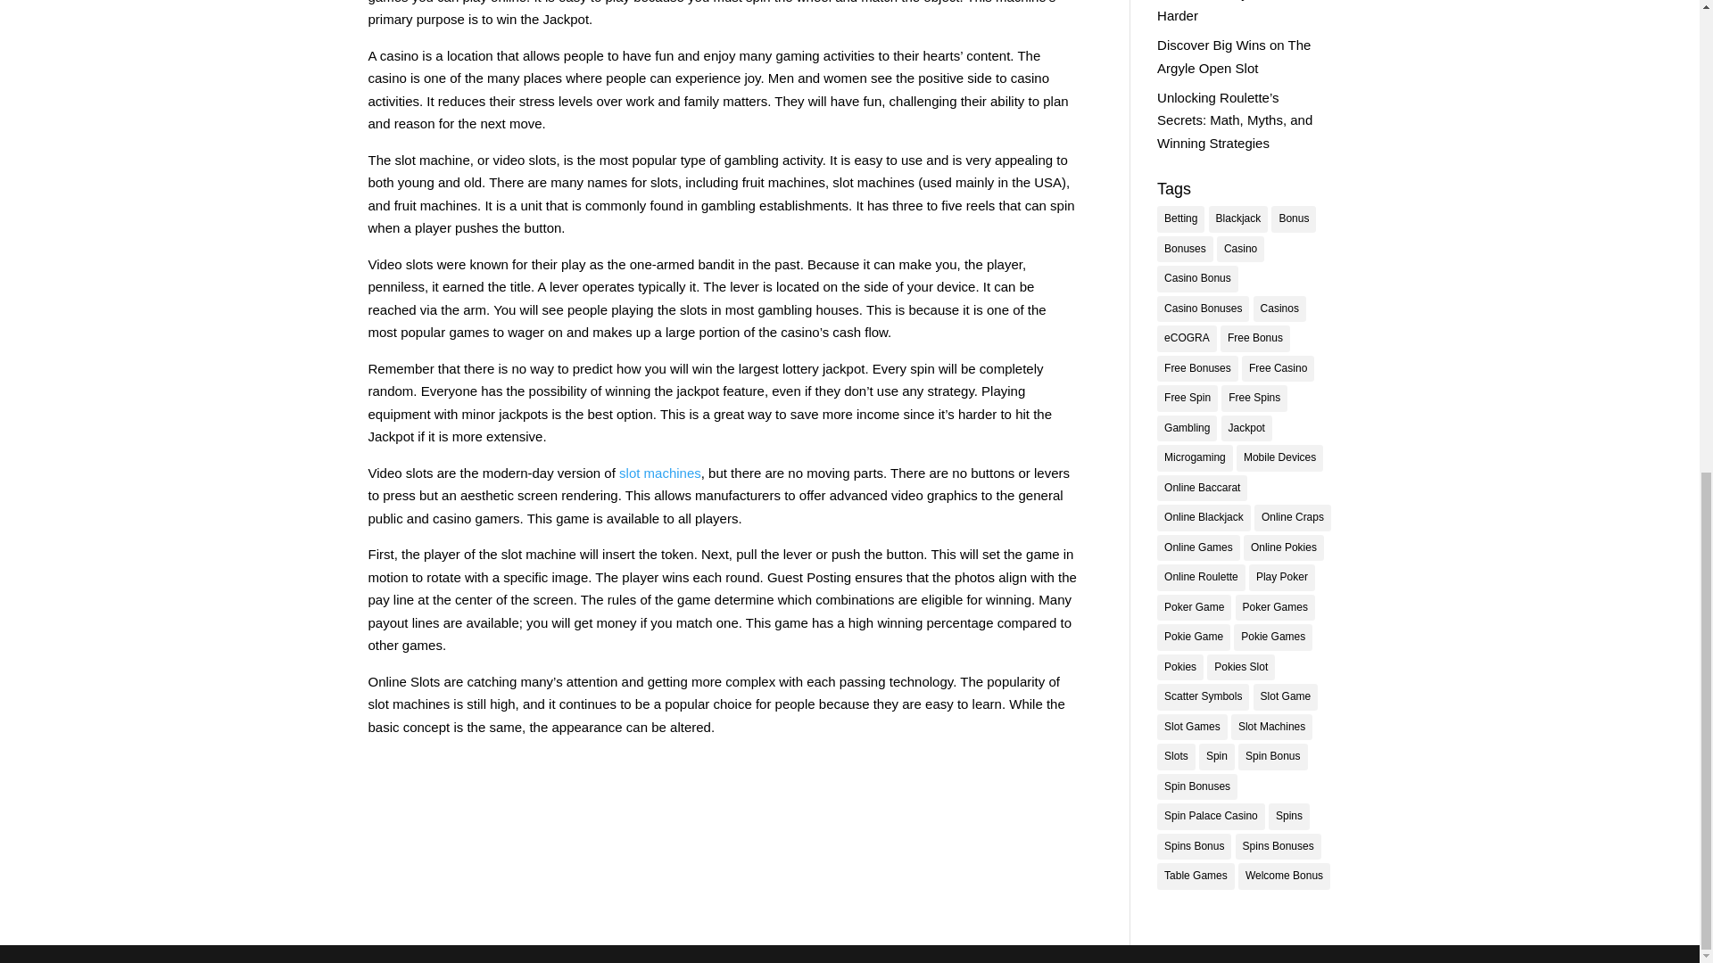 The width and height of the screenshot is (1713, 963). Describe the element at coordinates (1279, 308) in the screenshot. I see `Casinos` at that location.